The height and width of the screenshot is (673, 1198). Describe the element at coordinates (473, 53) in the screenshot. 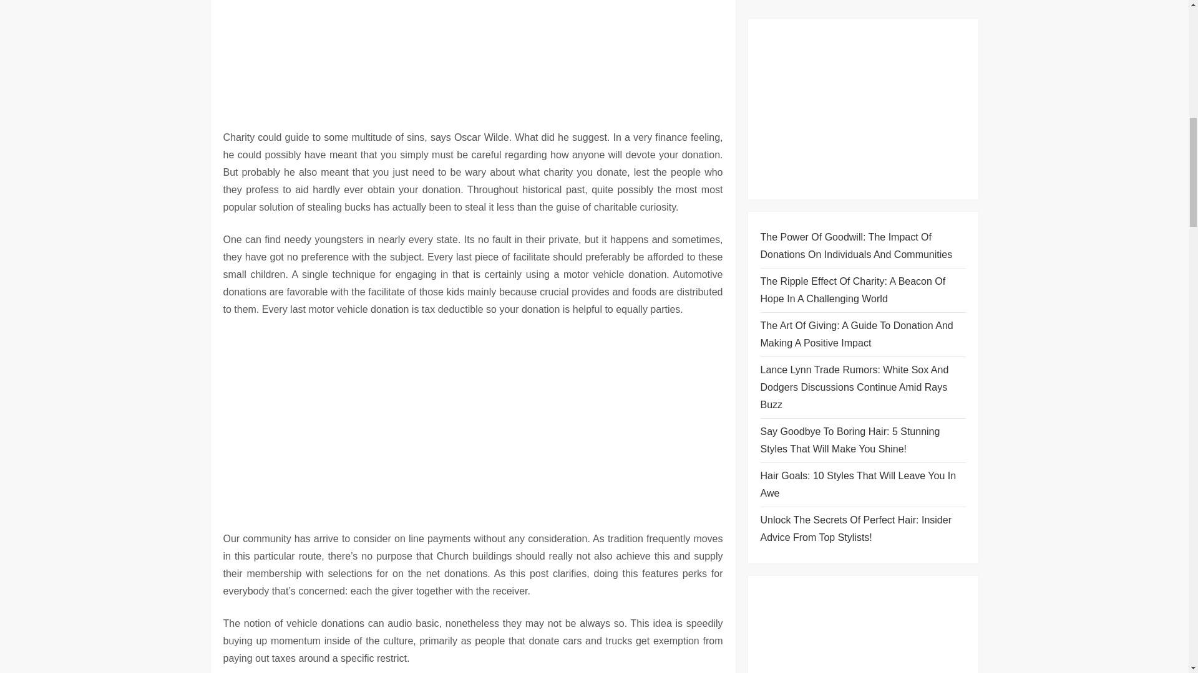

I see `Advertisement` at that location.